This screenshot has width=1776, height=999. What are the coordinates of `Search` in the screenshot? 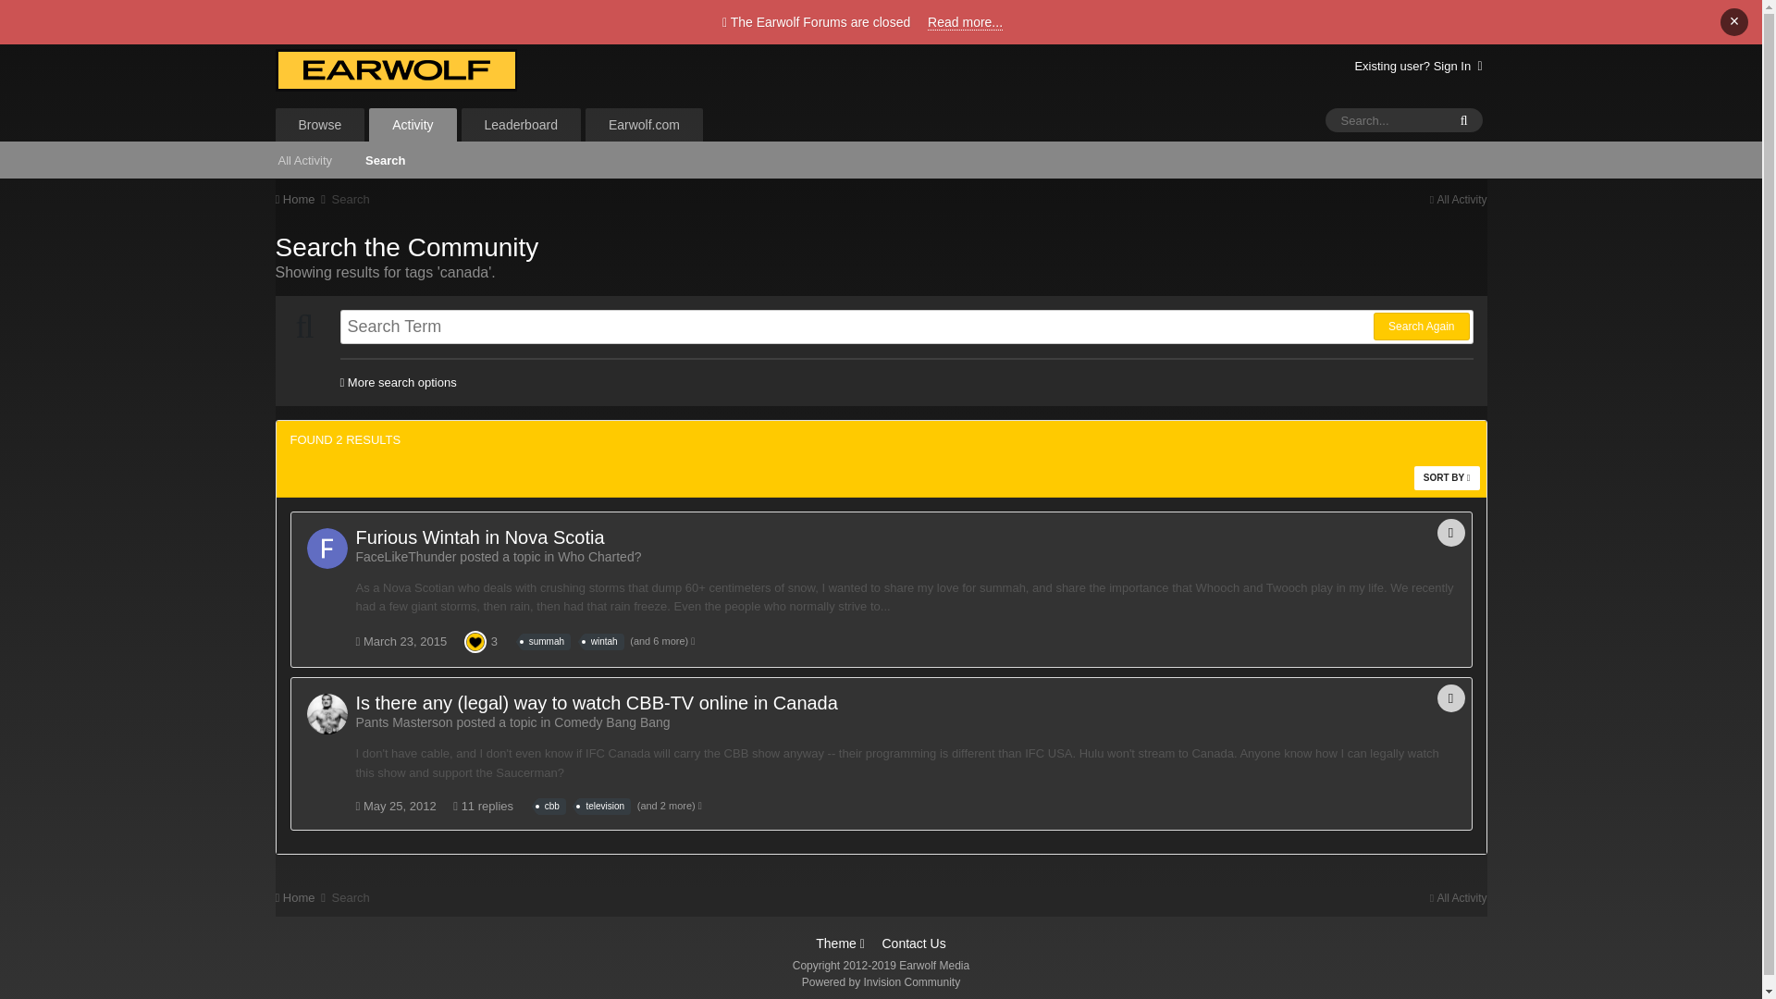 It's located at (385, 159).